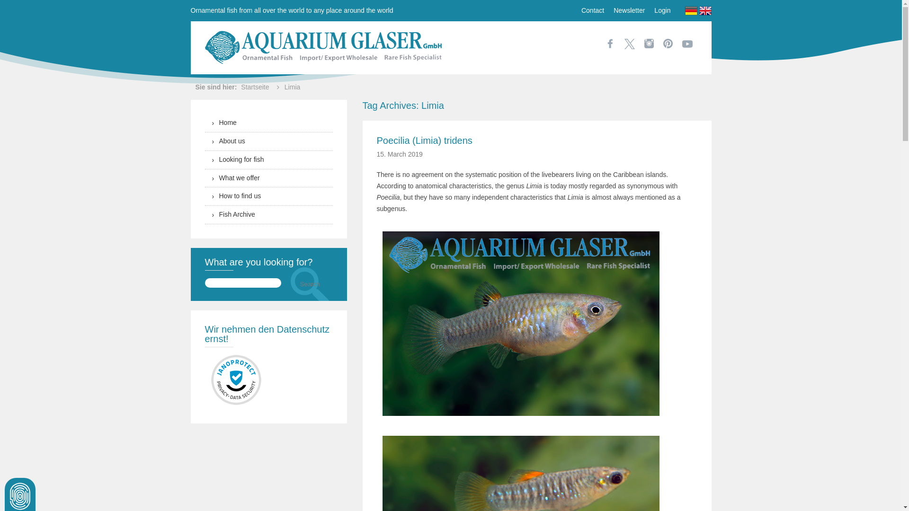 This screenshot has width=909, height=511. What do you see at coordinates (687, 44) in the screenshot?
I see `Aquarium Glaser bei YouTube` at bounding box center [687, 44].